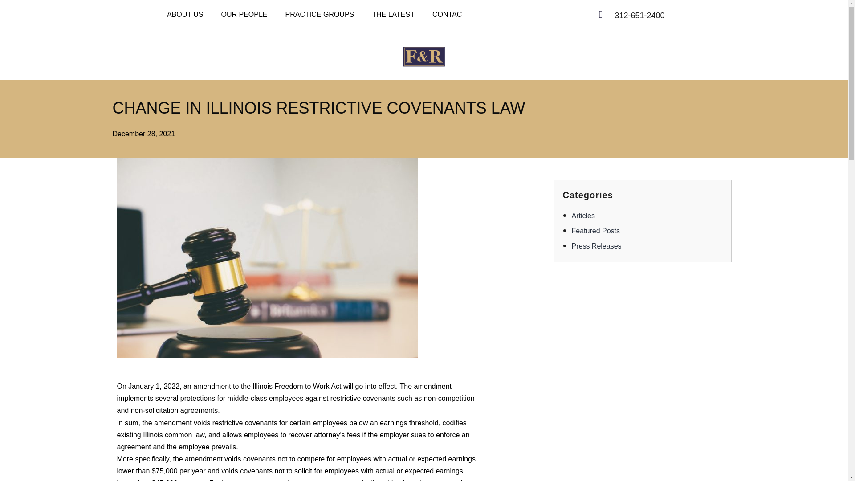  What do you see at coordinates (320, 14) in the screenshot?
I see `PRACTICE GROUPS` at bounding box center [320, 14].